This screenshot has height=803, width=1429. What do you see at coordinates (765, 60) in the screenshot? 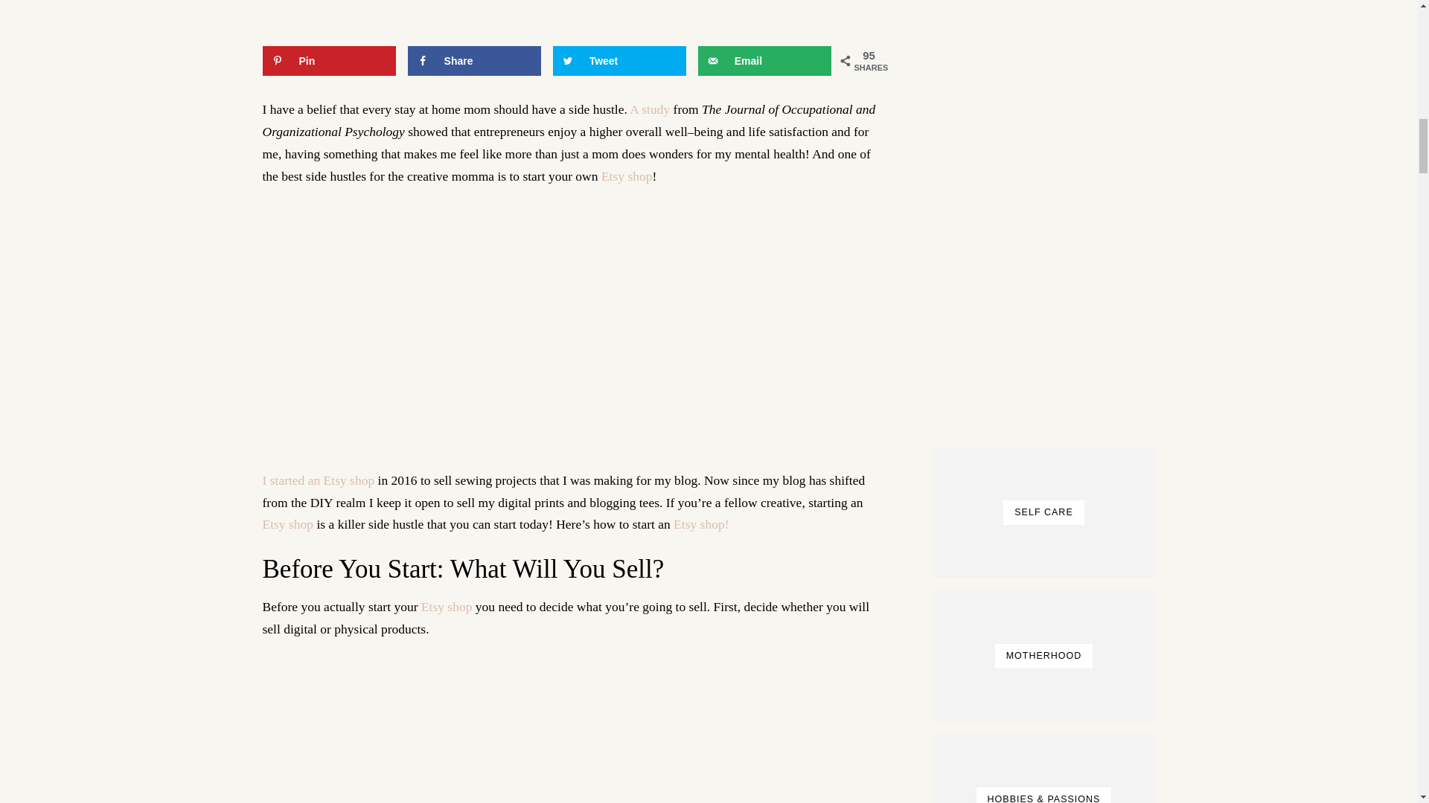
I see `Send over email` at bounding box center [765, 60].